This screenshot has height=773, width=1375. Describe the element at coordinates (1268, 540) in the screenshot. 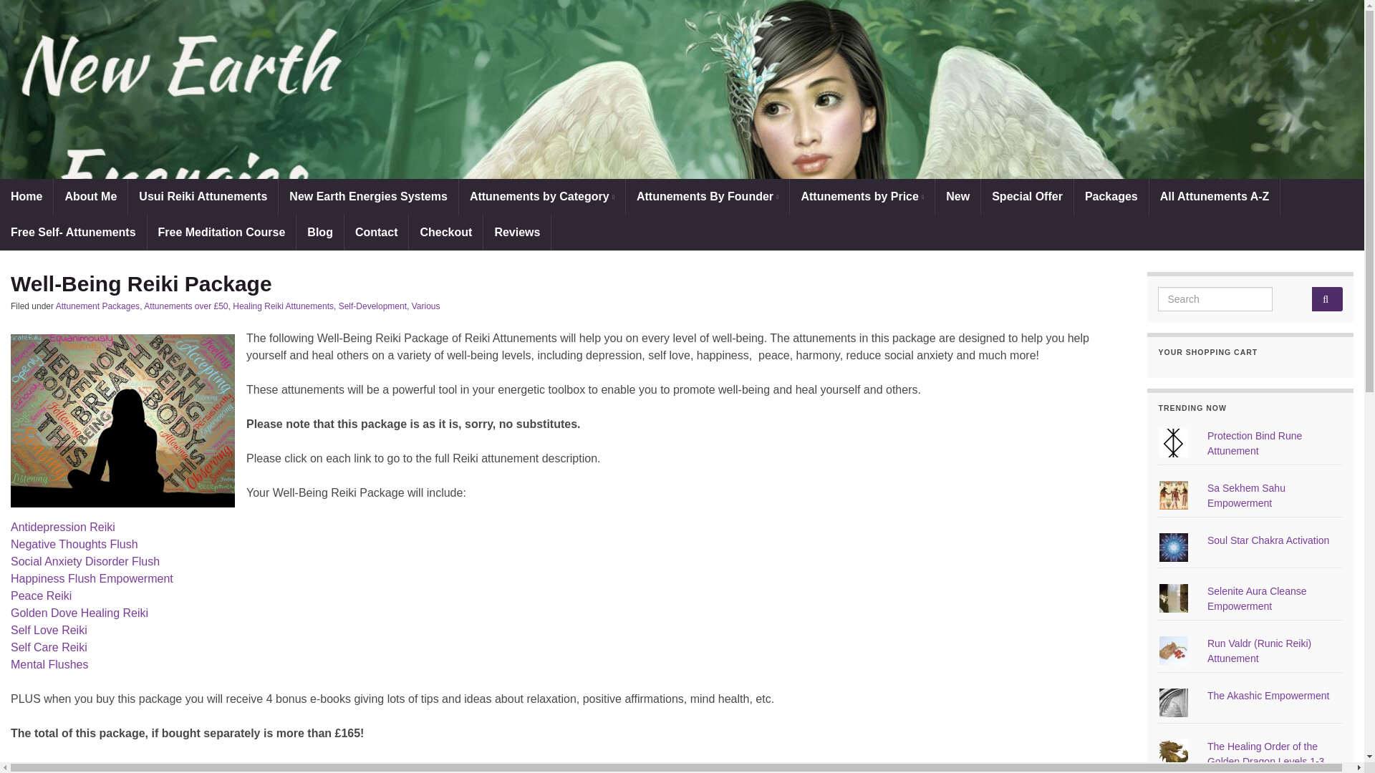

I see `Soul Star Chakra Activation` at that location.